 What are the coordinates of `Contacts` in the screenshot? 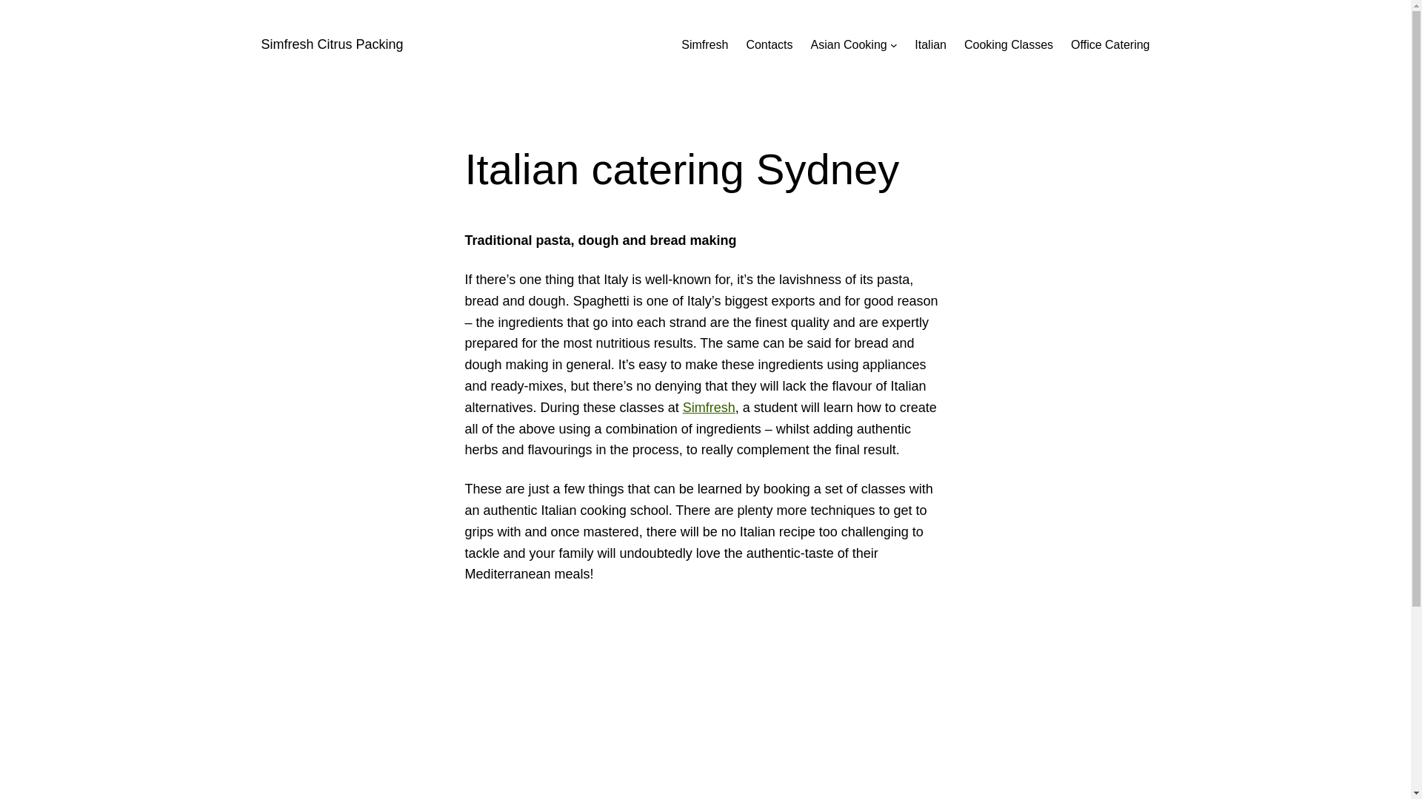 It's located at (769, 45).